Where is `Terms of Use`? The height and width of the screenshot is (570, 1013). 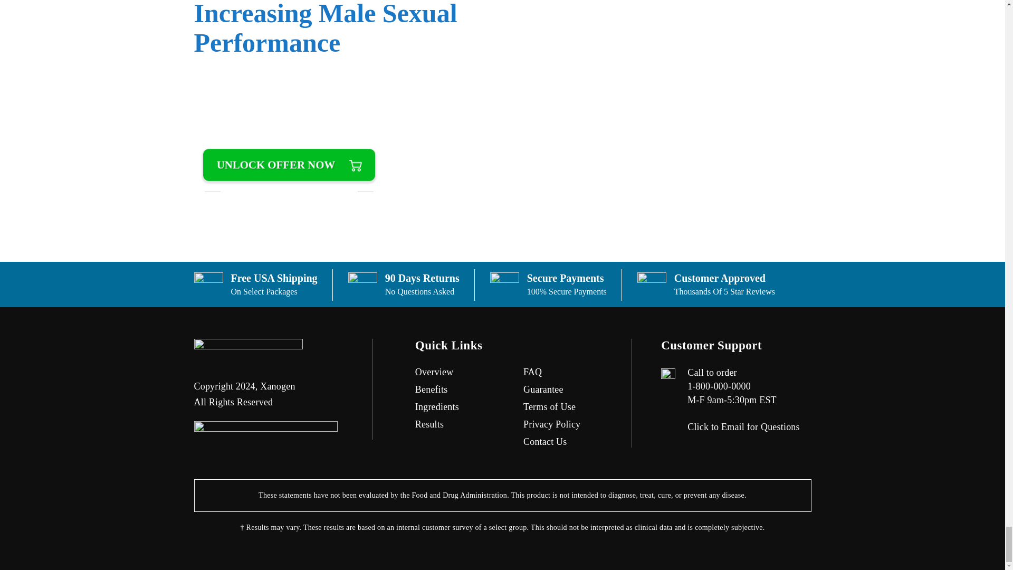
Terms of Use is located at coordinates (549, 406).